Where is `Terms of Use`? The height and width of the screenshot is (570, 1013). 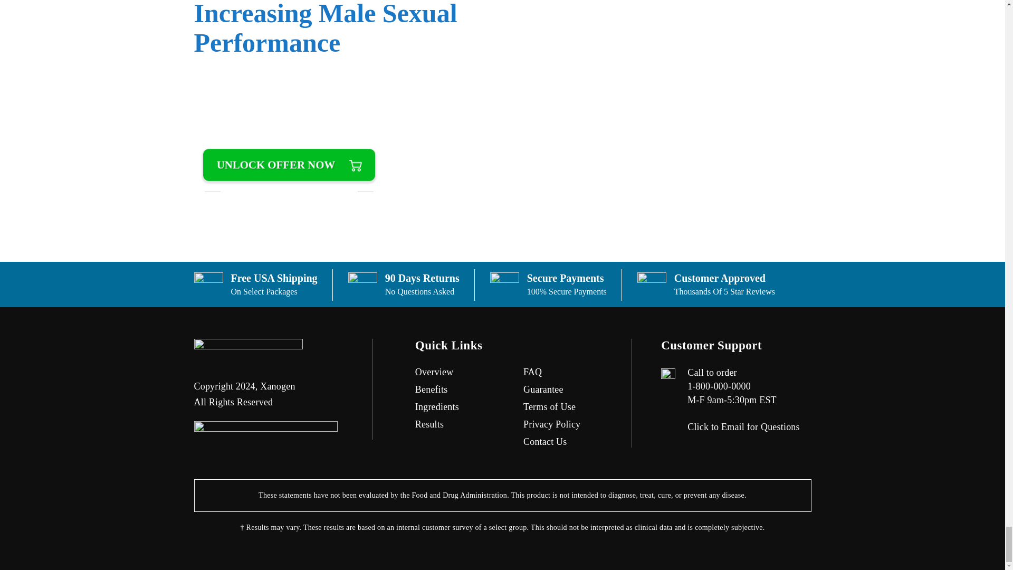
Terms of Use is located at coordinates (549, 406).